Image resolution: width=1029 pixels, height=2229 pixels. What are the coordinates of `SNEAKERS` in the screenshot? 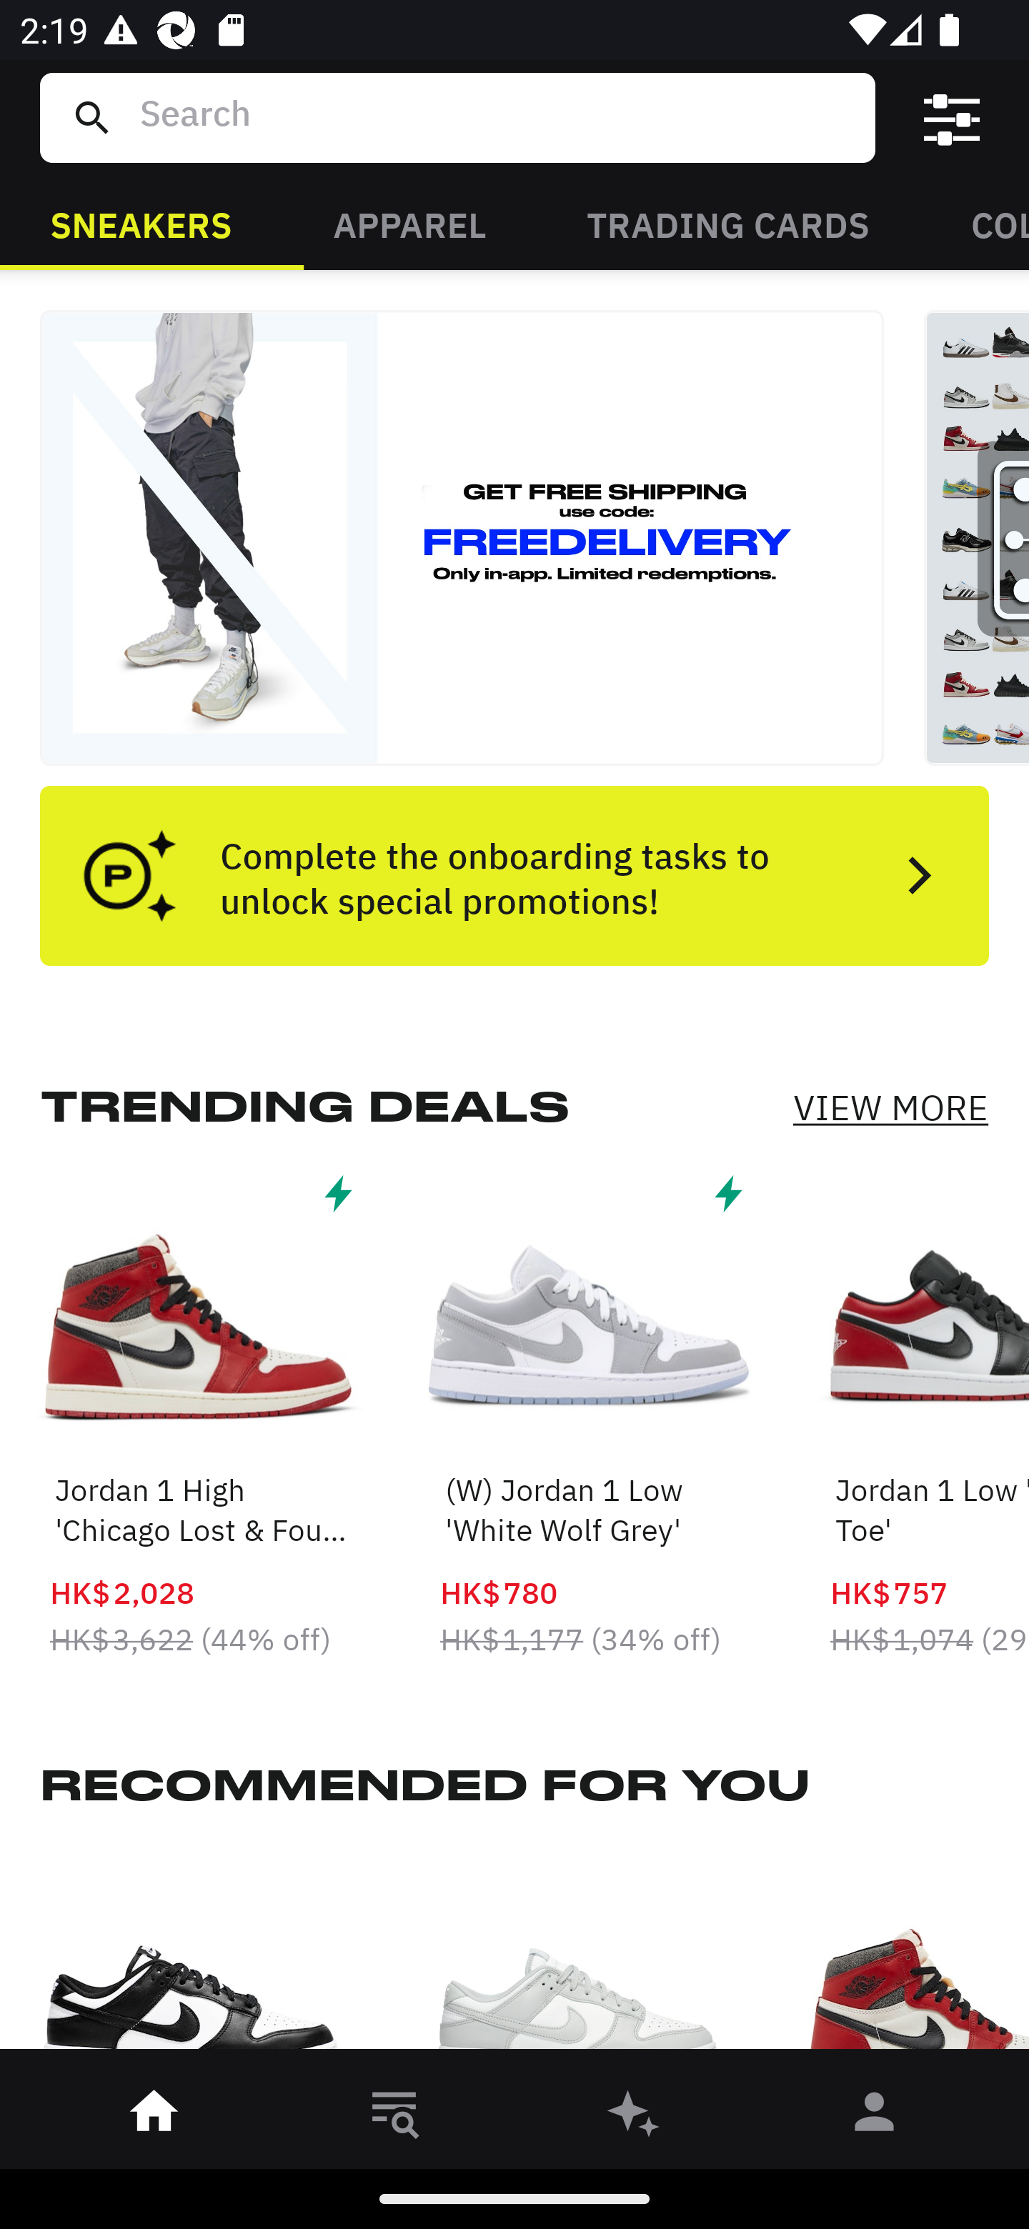 It's located at (141, 223).